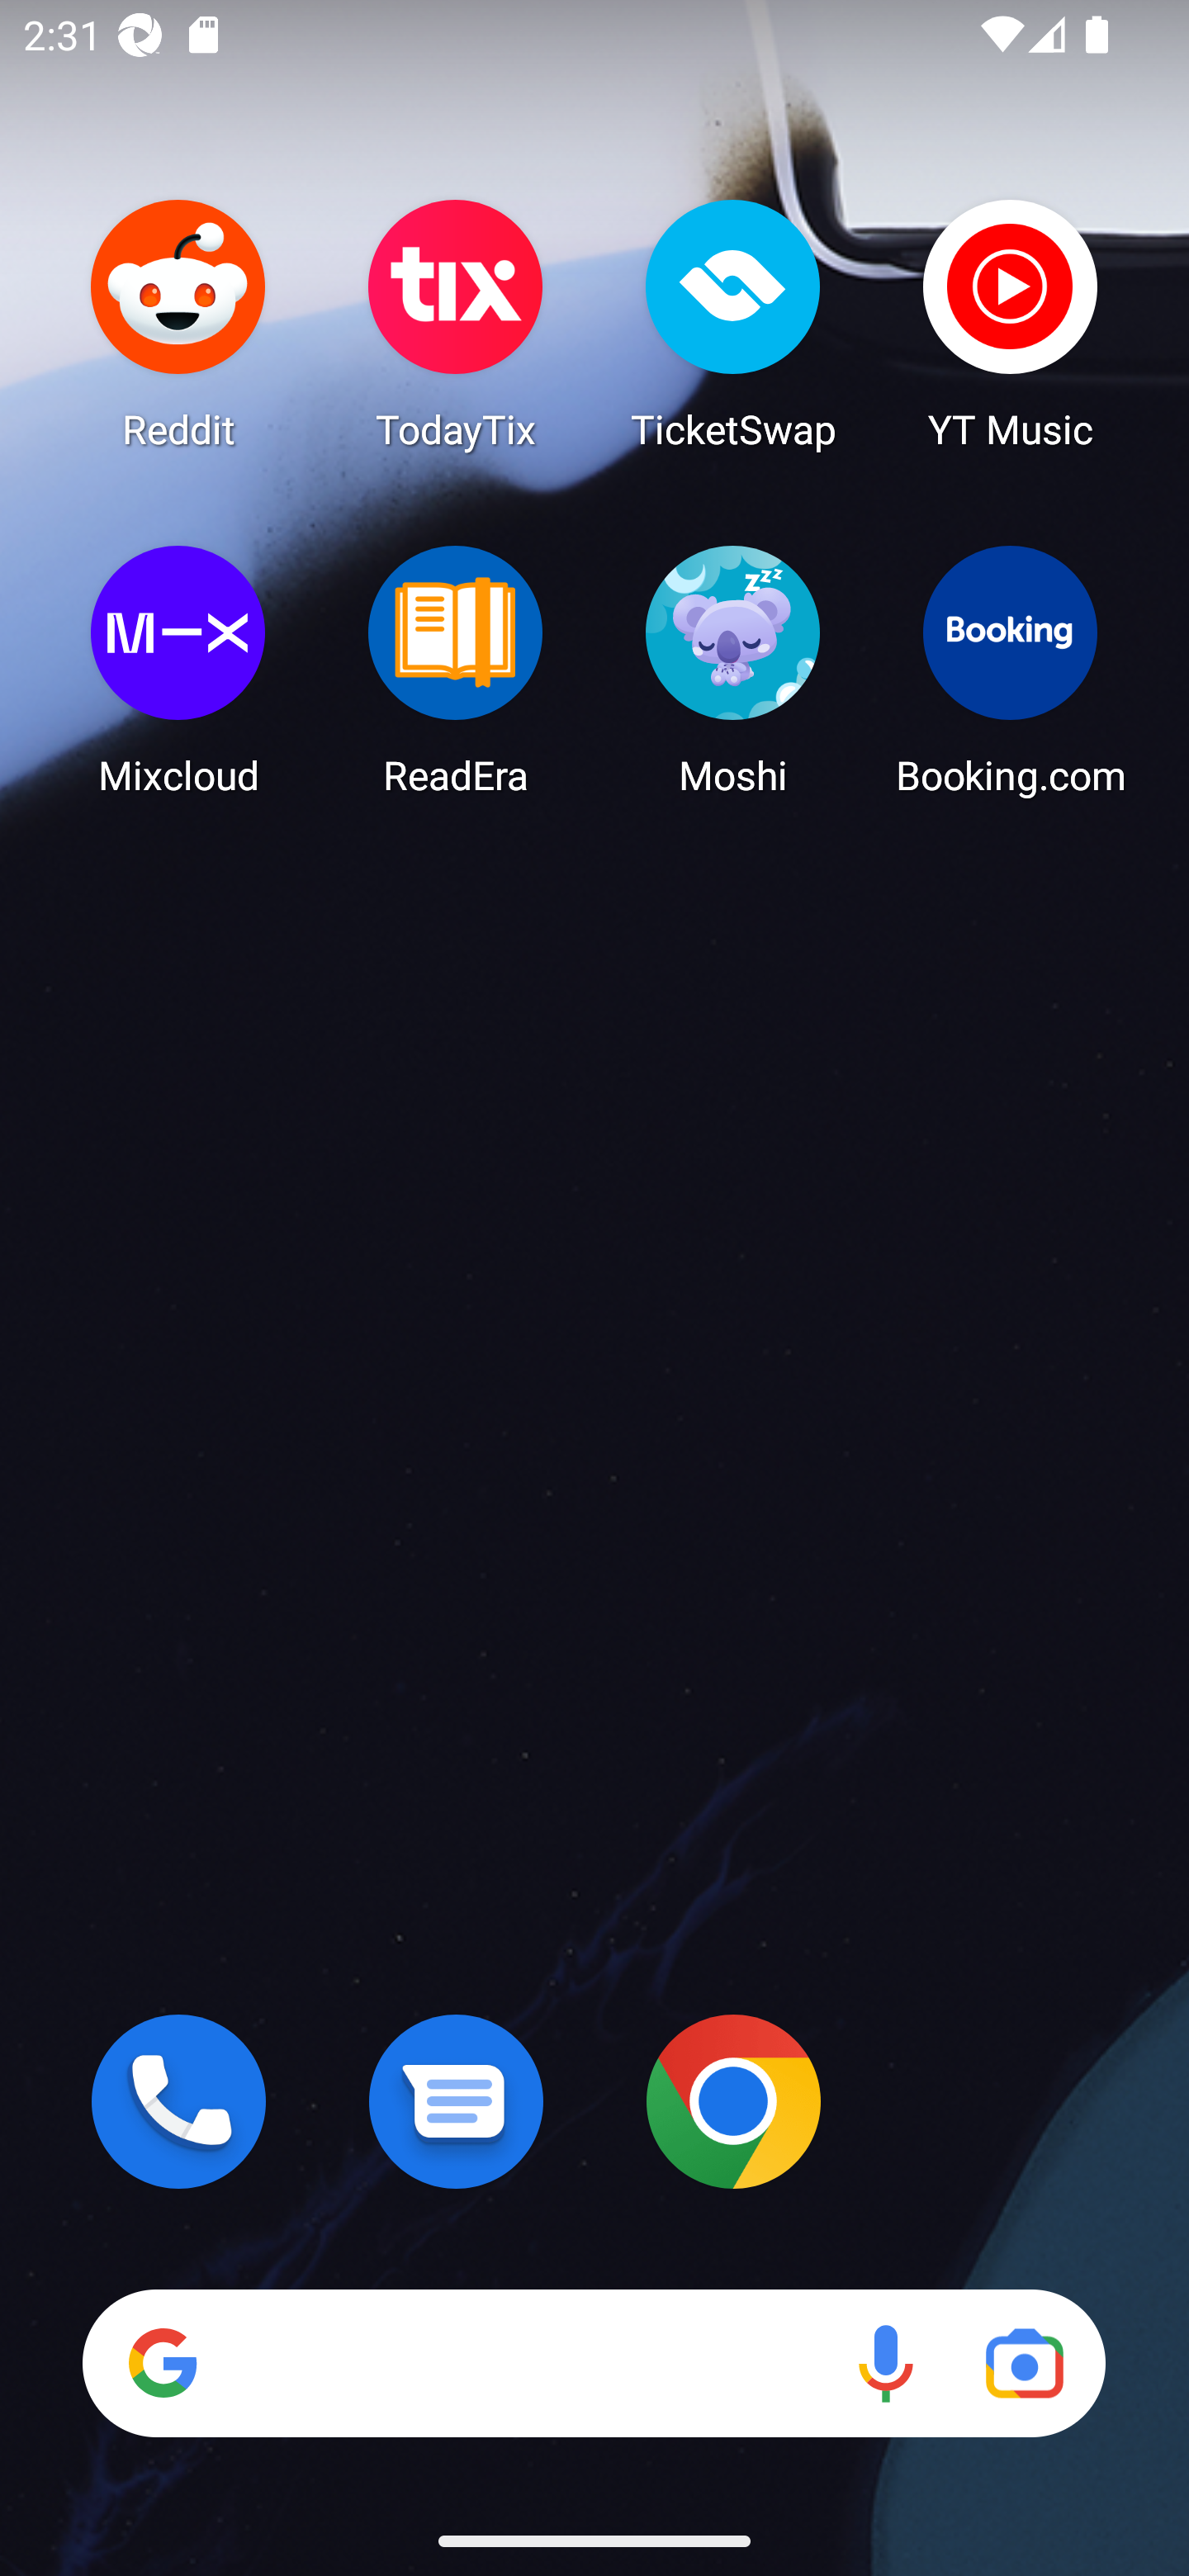  Describe the element at coordinates (456, 2101) in the screenshot. I see `Messages` at that location.